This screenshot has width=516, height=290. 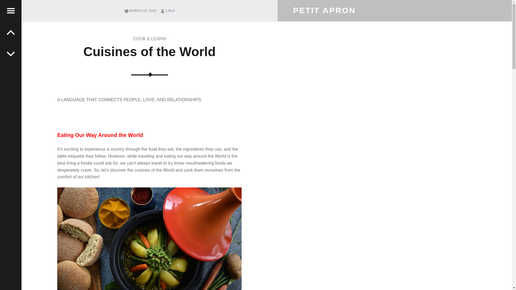 What do you see at coordinates (324, 10) in the screenshot?
I see `PETIT APRON` at bounding box center [324, 10].